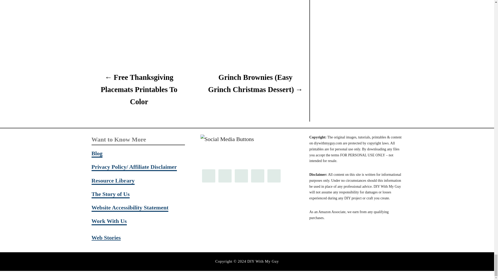 Image resolution: width=498 pixels, height=280 pixels. Describe the element at coordinates (139, 89) in the screenshot. I see `Free Thanksgiving Placemats Printables To Color` at that location.